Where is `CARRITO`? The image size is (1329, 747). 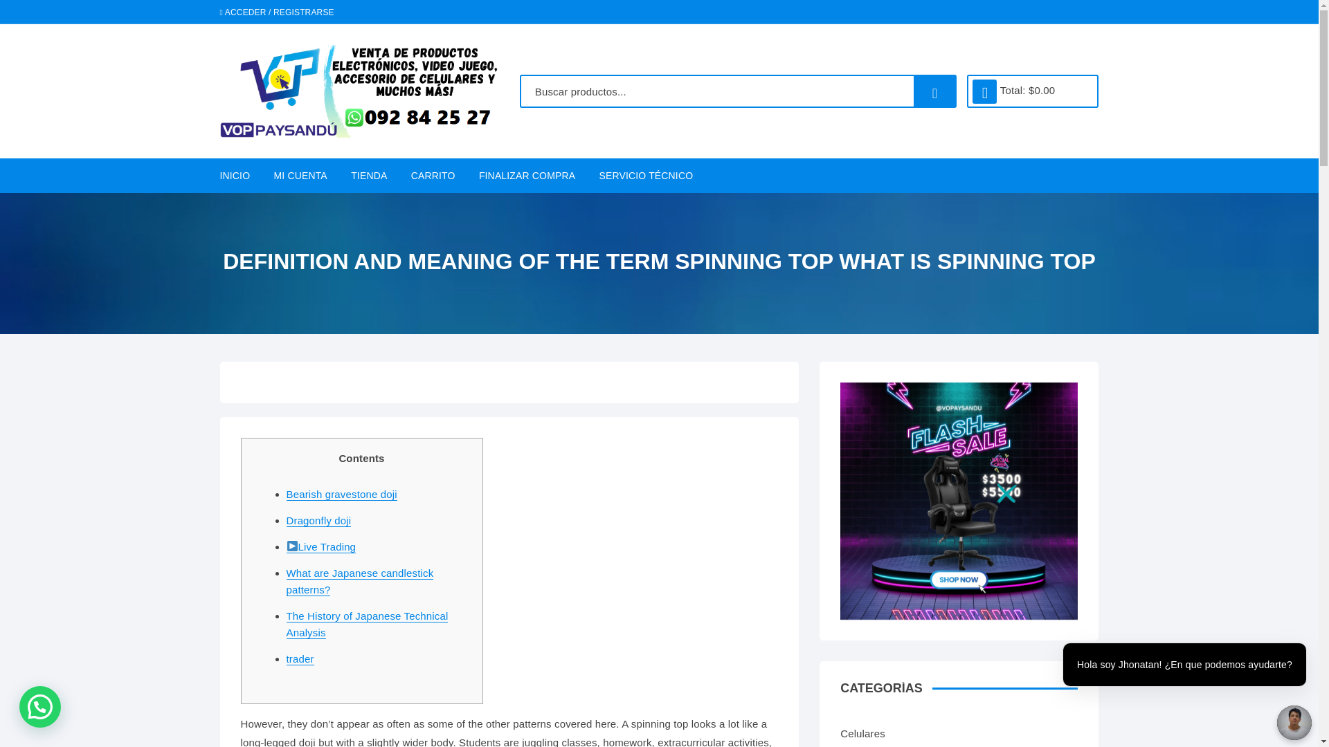
CARRITO is located at coordinates (433, 175).